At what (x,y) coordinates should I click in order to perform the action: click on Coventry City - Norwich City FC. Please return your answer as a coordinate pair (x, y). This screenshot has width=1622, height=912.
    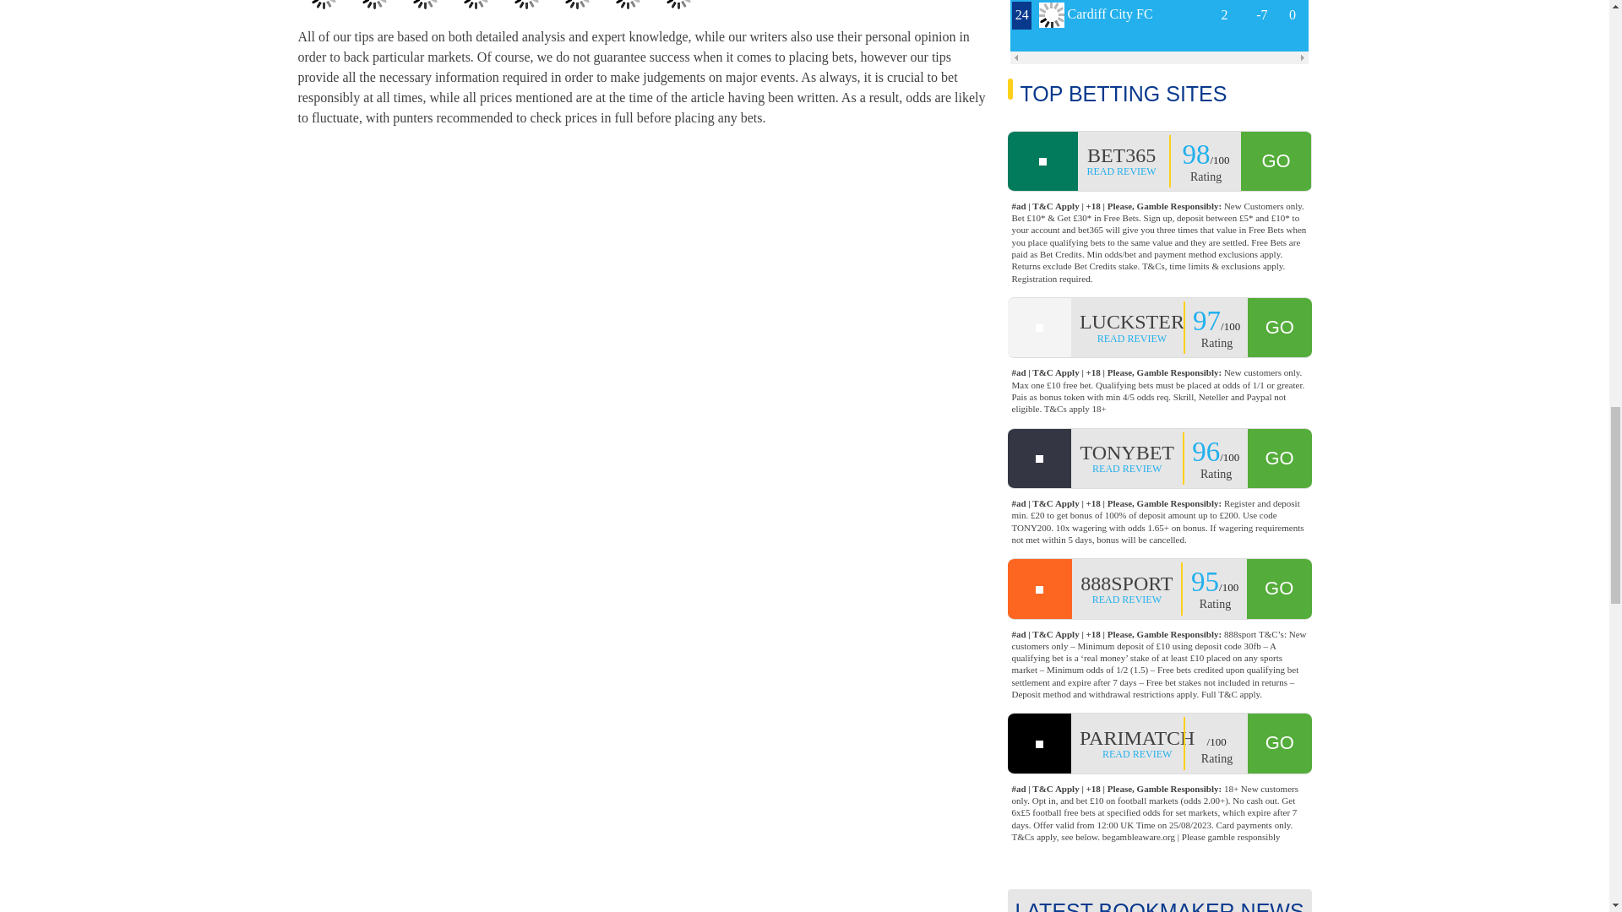
    Looking at the image, I should click on (678, 12).